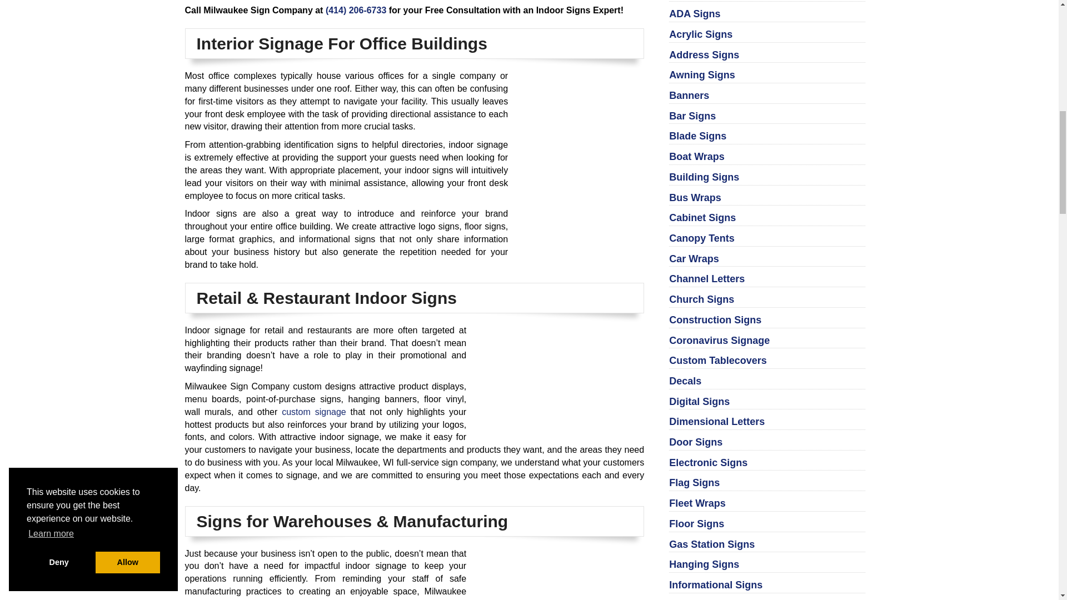 This screenshot has height=600, width=1067. I want to click on custom signage, so click(313, 412).